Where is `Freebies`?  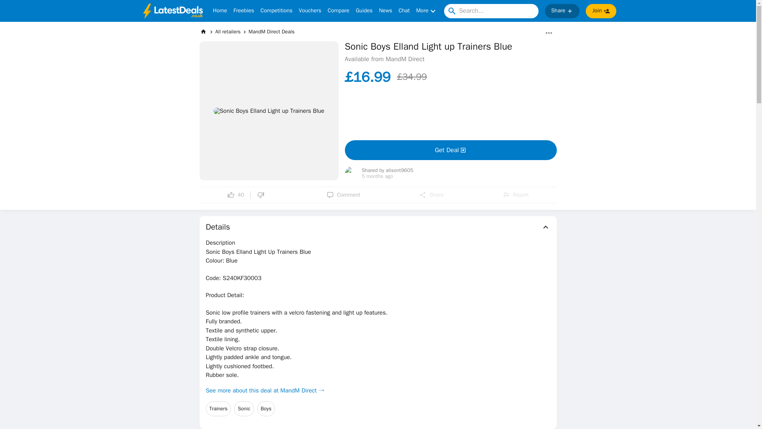
Freebies is located at coordinates (243, 11).